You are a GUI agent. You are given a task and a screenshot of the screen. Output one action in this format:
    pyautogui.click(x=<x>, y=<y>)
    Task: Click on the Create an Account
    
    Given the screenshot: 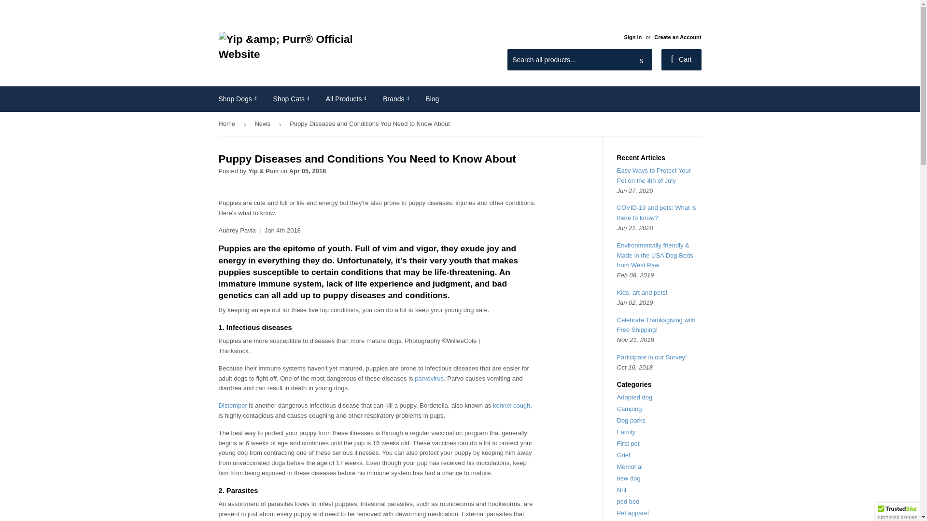 What is the action you would take?
    pyautogui.click(x=677, y=37)
    